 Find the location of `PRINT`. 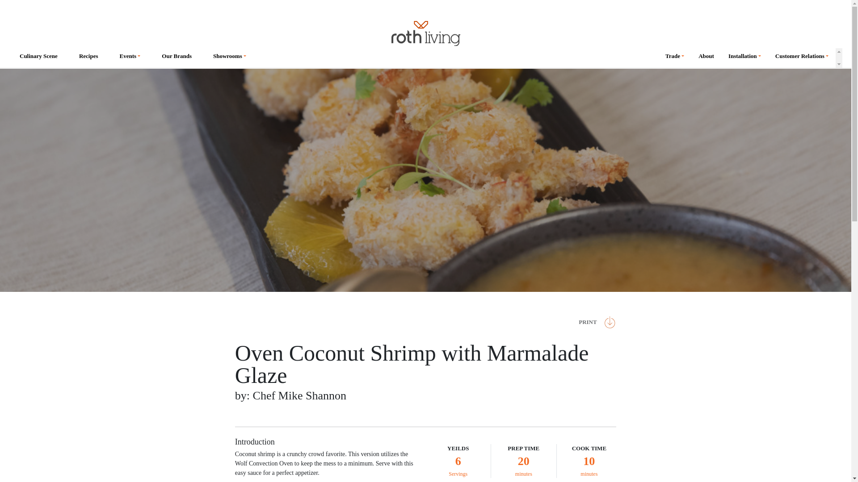

PRINT is located at coordinates (593, 322).